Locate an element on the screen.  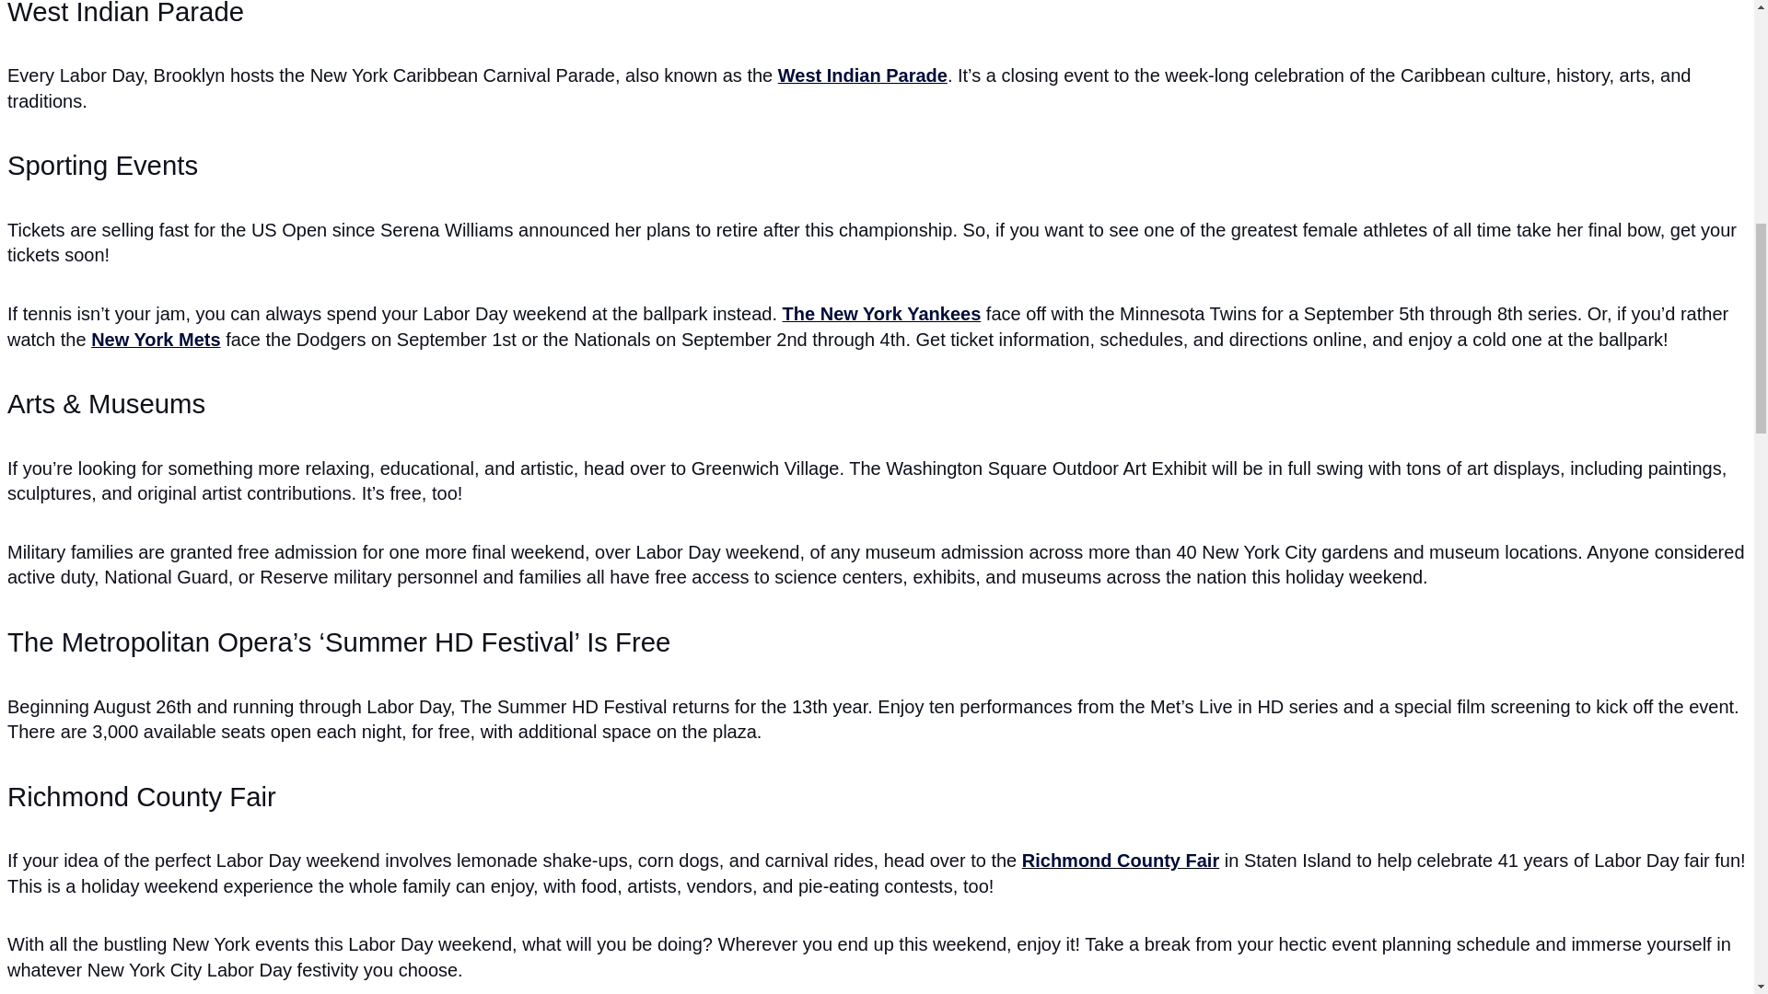
West Indian Parade is located at coordinates (862, 75).